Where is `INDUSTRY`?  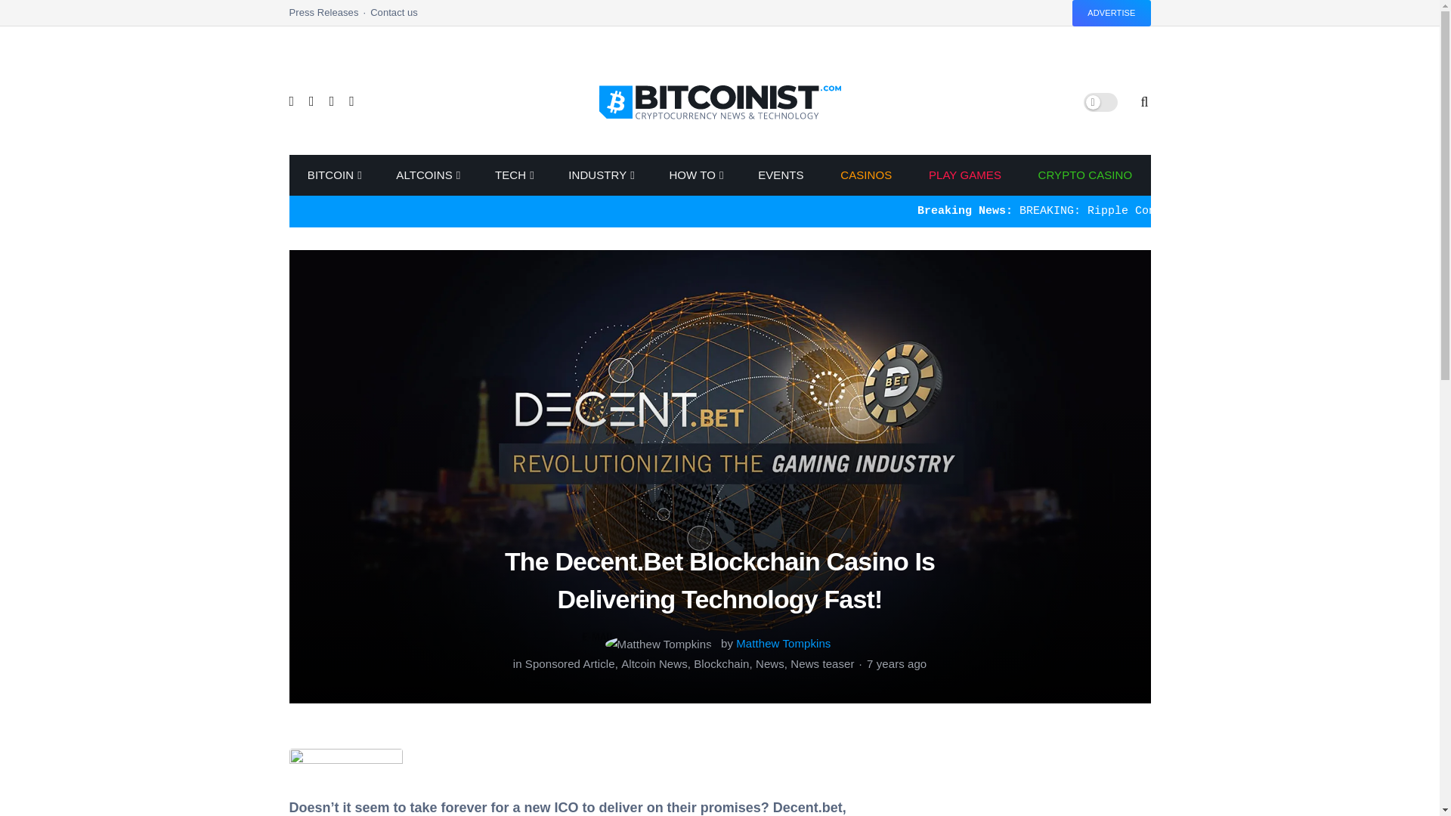 INDUSTRY is located at coordinates (600, 175).